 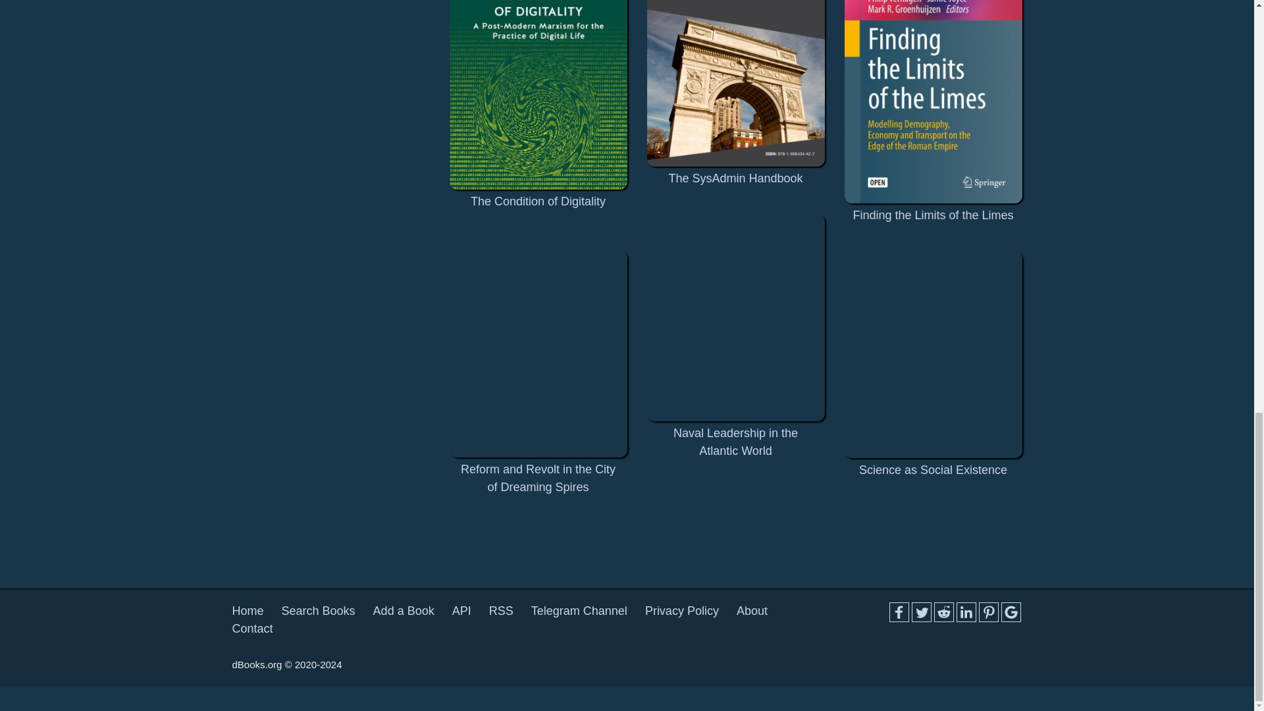 What do you see at coordinates (920, 612) in the screenshot?
I see `Share to Twitter` at bounding box center [920, 612].